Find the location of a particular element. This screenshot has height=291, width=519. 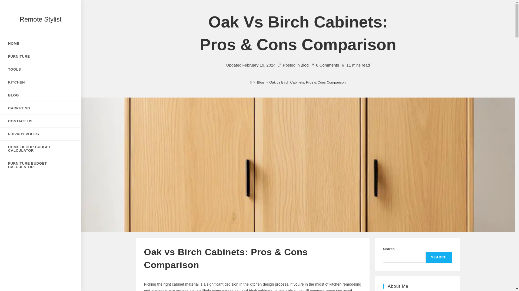

Remote Stylist is located at coordinates (41, 19).